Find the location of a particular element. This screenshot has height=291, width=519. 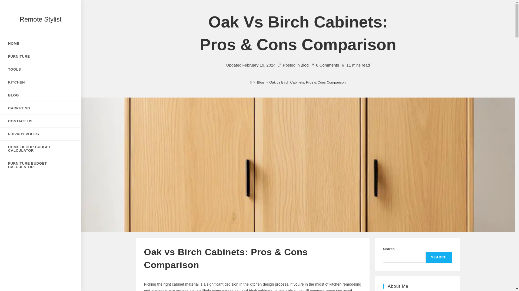

Remote Stylist is located at coordinates (41, 19).